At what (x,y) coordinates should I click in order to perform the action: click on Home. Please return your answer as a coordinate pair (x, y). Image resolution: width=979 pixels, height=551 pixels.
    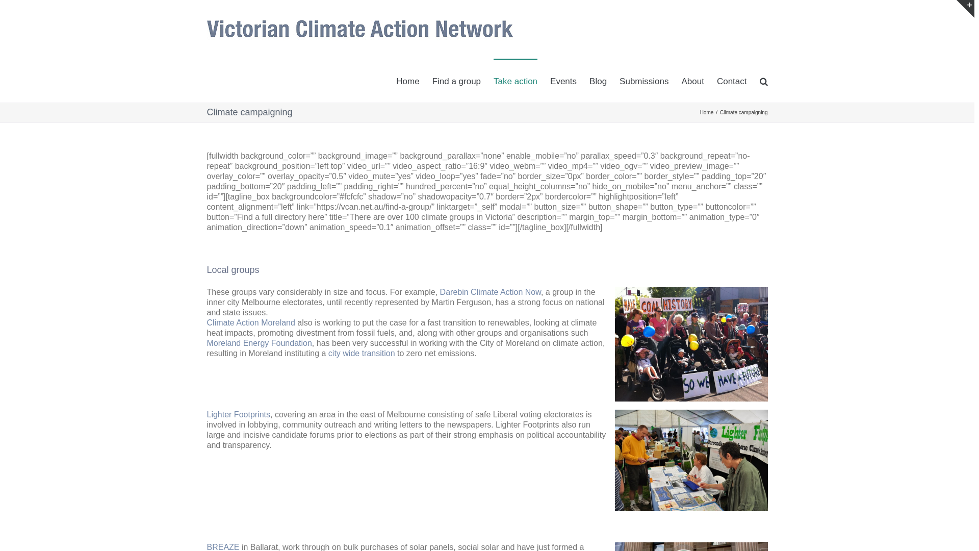
    Looking at the image, I should click on (707, 112).